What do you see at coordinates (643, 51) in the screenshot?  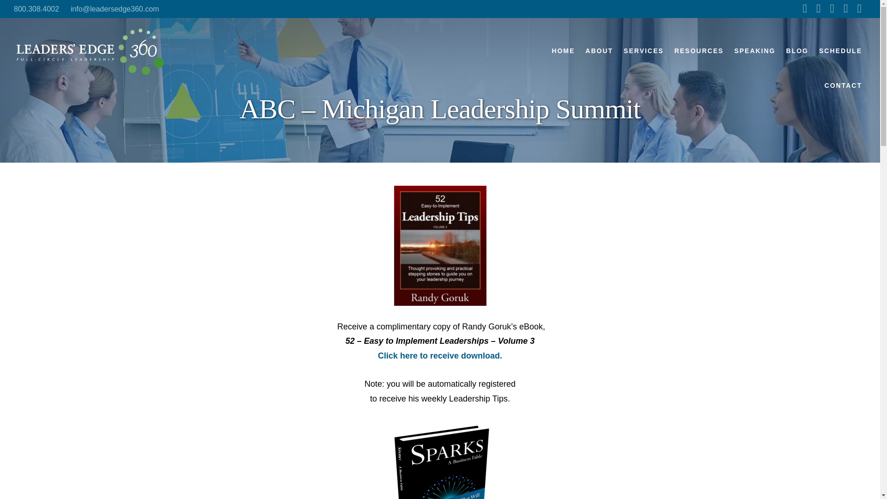 I see `SERVICES` at bounding box center [643, 51].